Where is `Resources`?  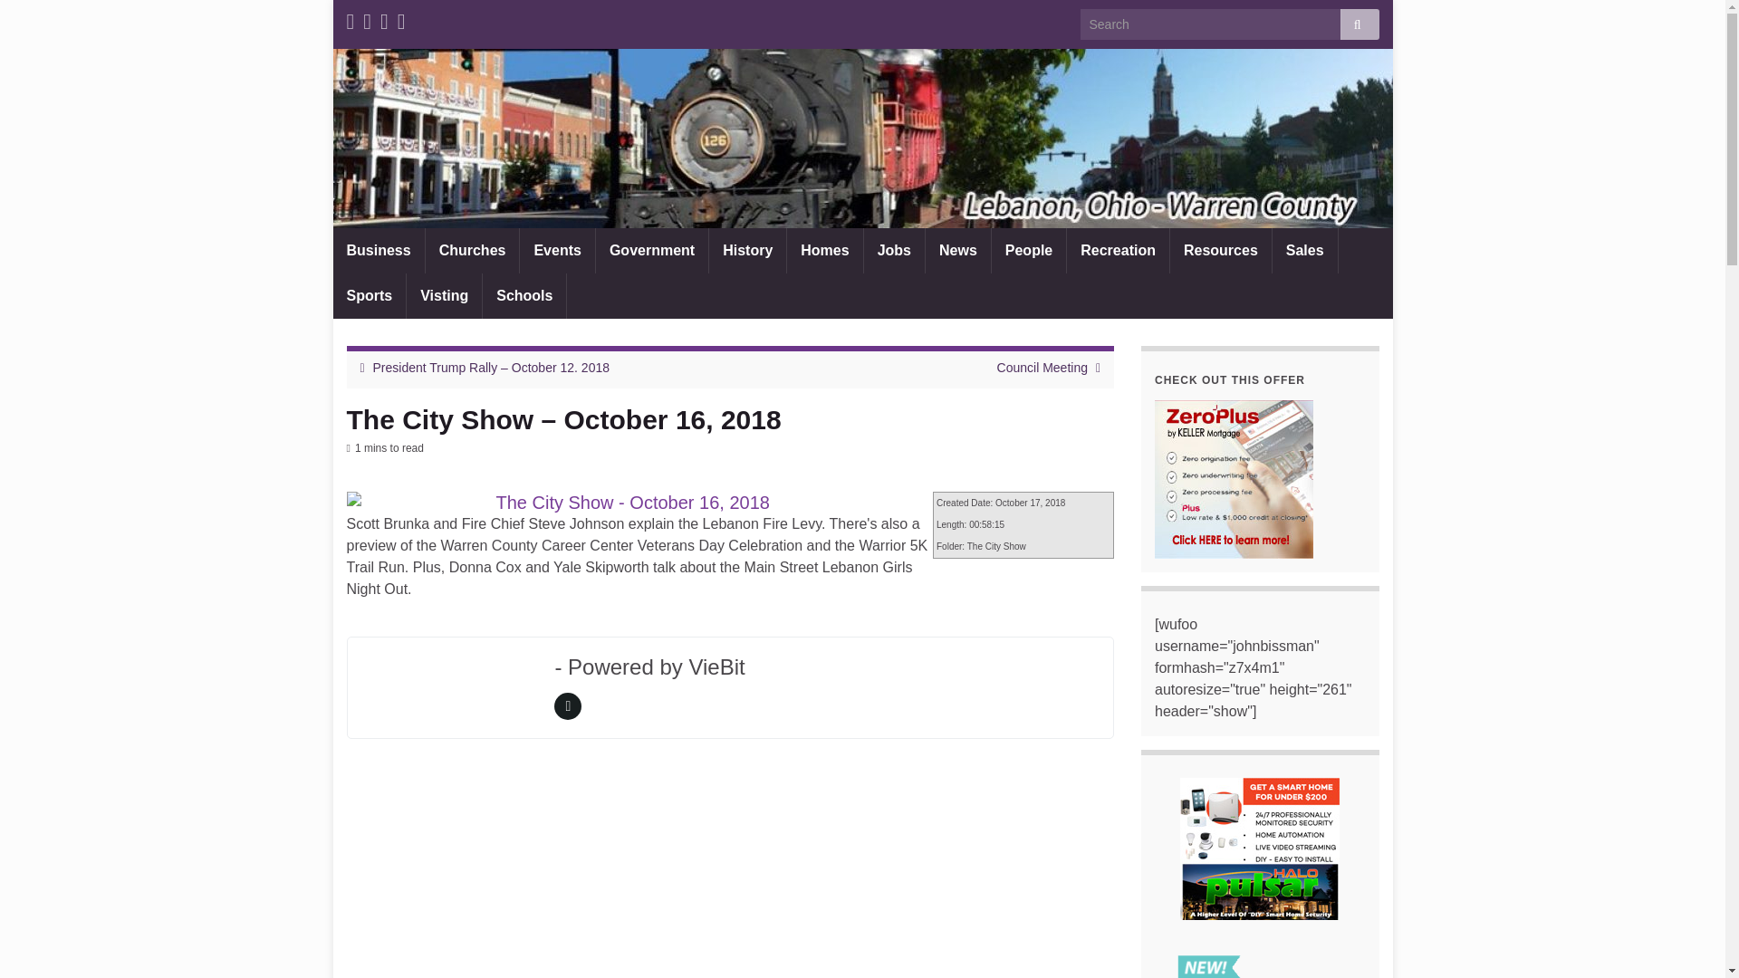 Resources is located at coordinates (1221, 250).